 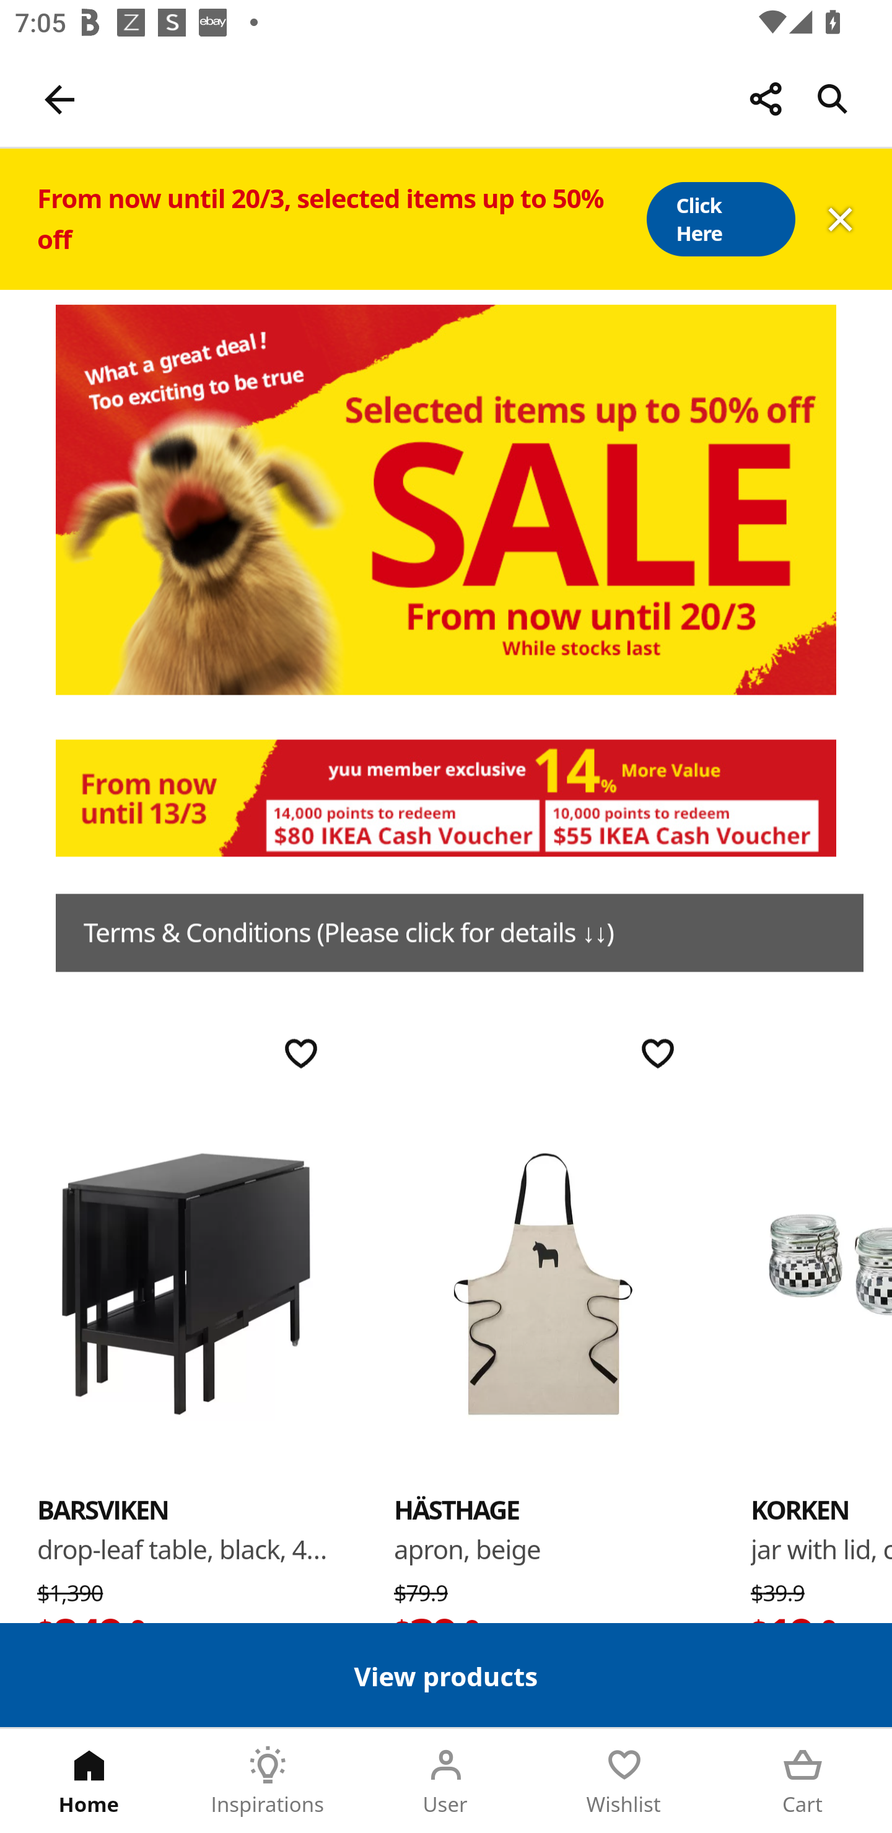 I want to click on KORKEN, so click(x=800, y=1509).